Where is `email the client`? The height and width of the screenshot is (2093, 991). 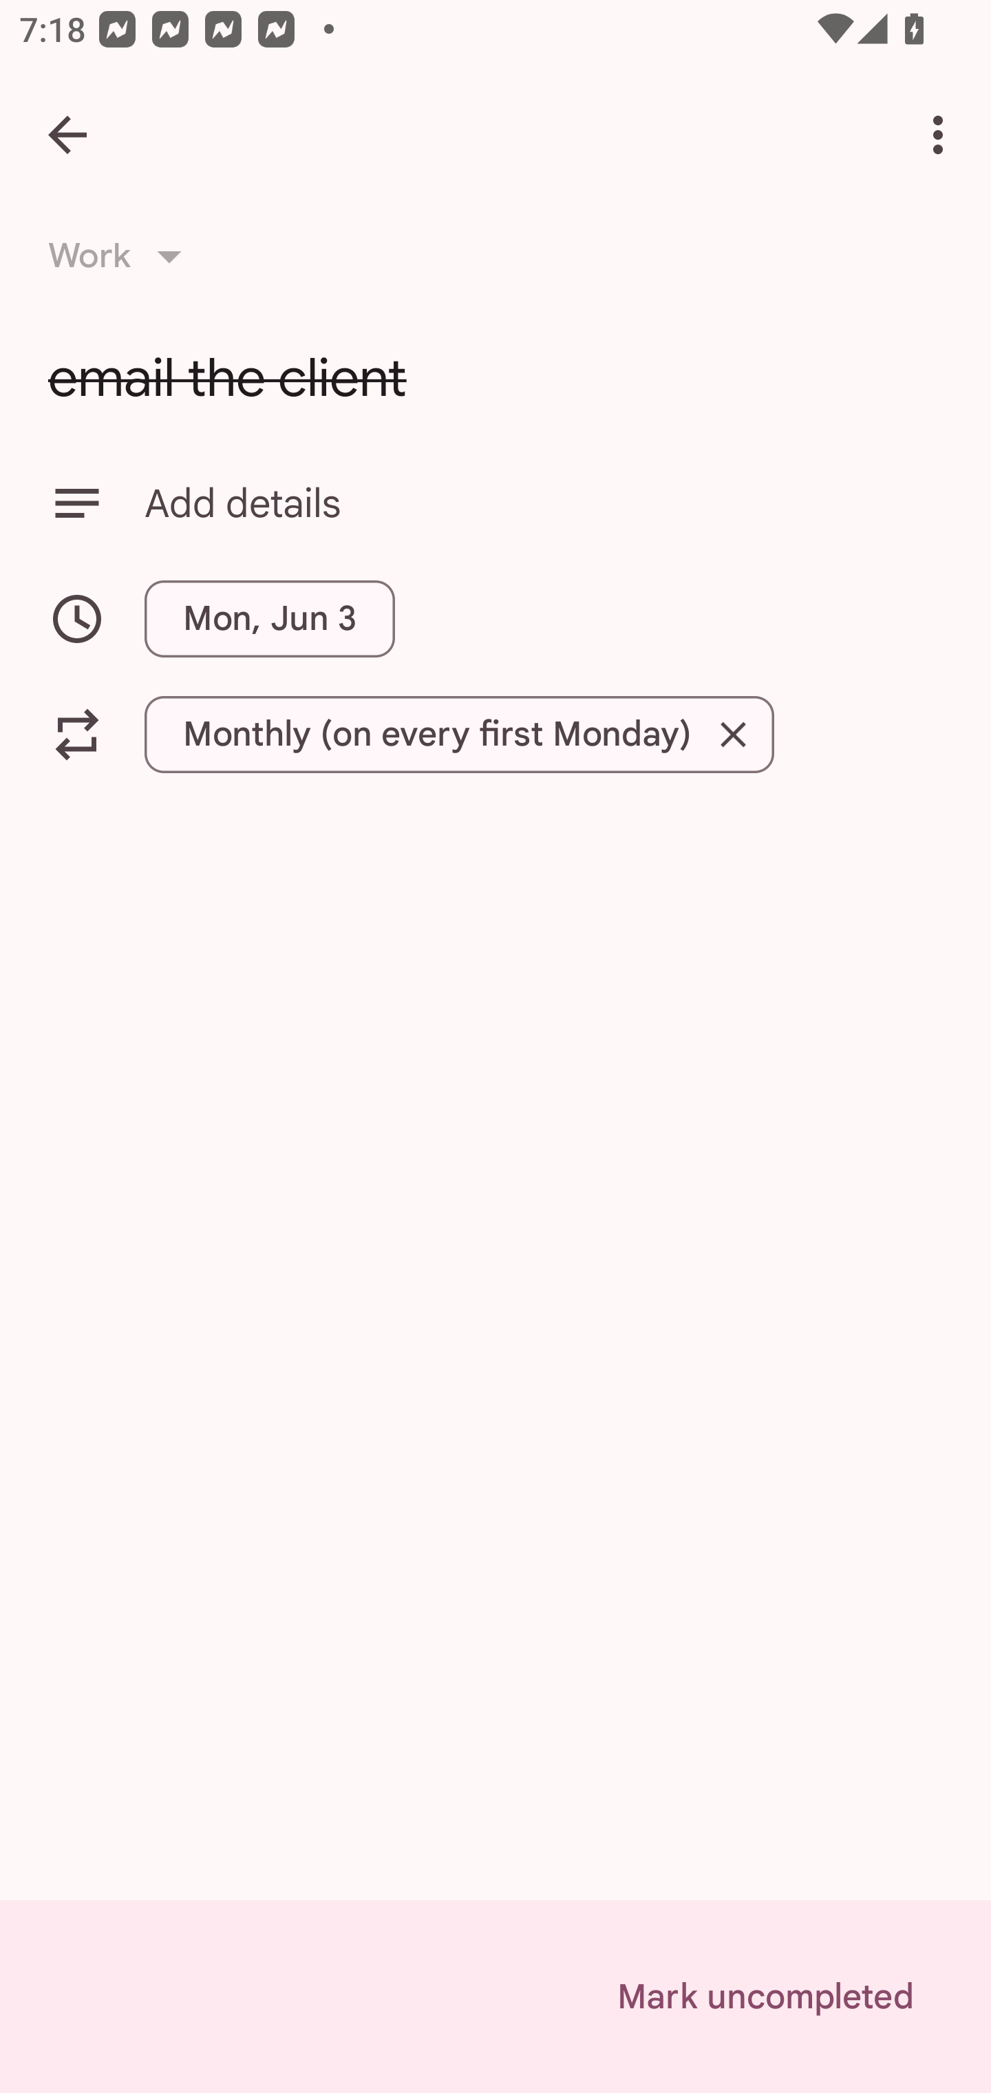 email the client is located at coordinates (495, 377).